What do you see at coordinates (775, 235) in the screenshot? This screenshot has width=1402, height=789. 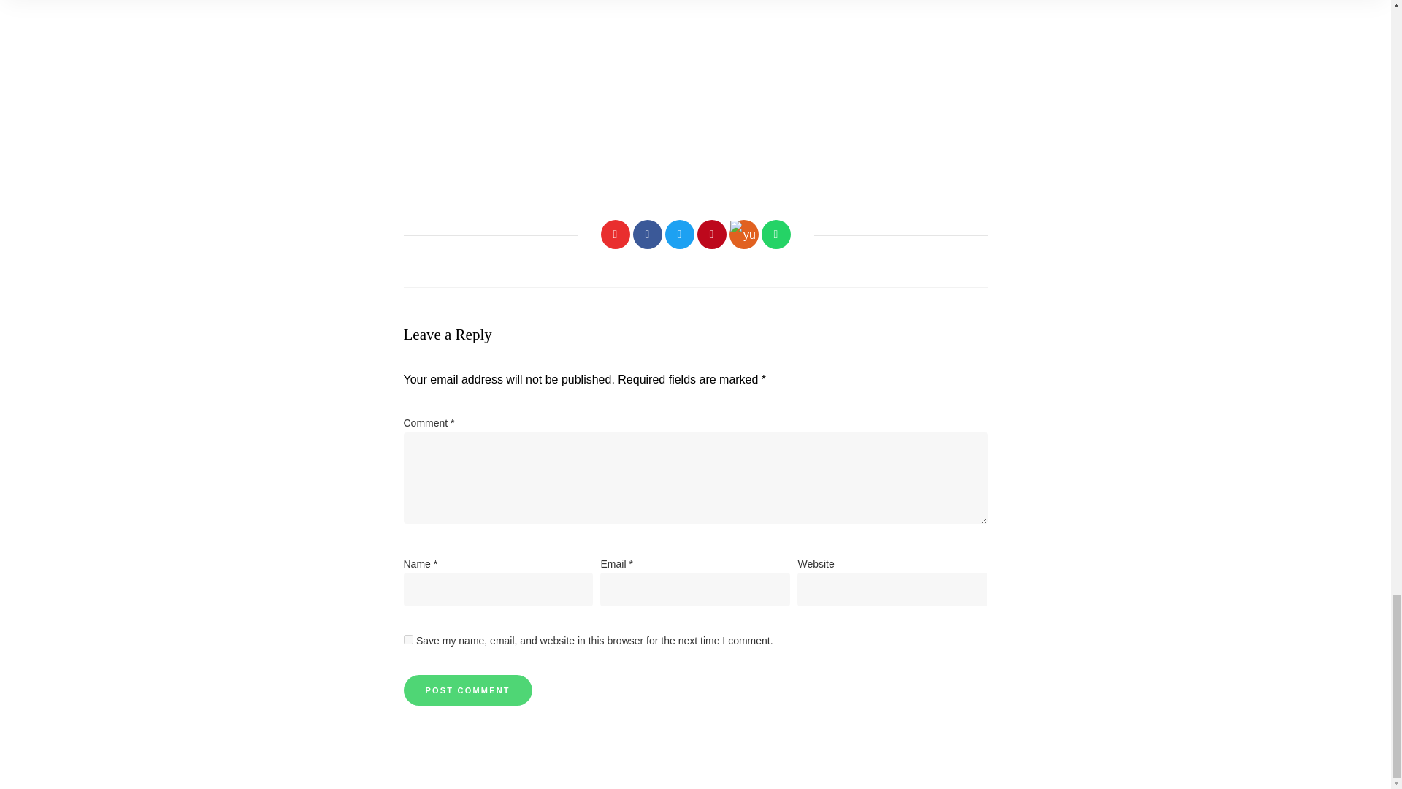 I see `WhatsApp` at bounding box center [775, 235].